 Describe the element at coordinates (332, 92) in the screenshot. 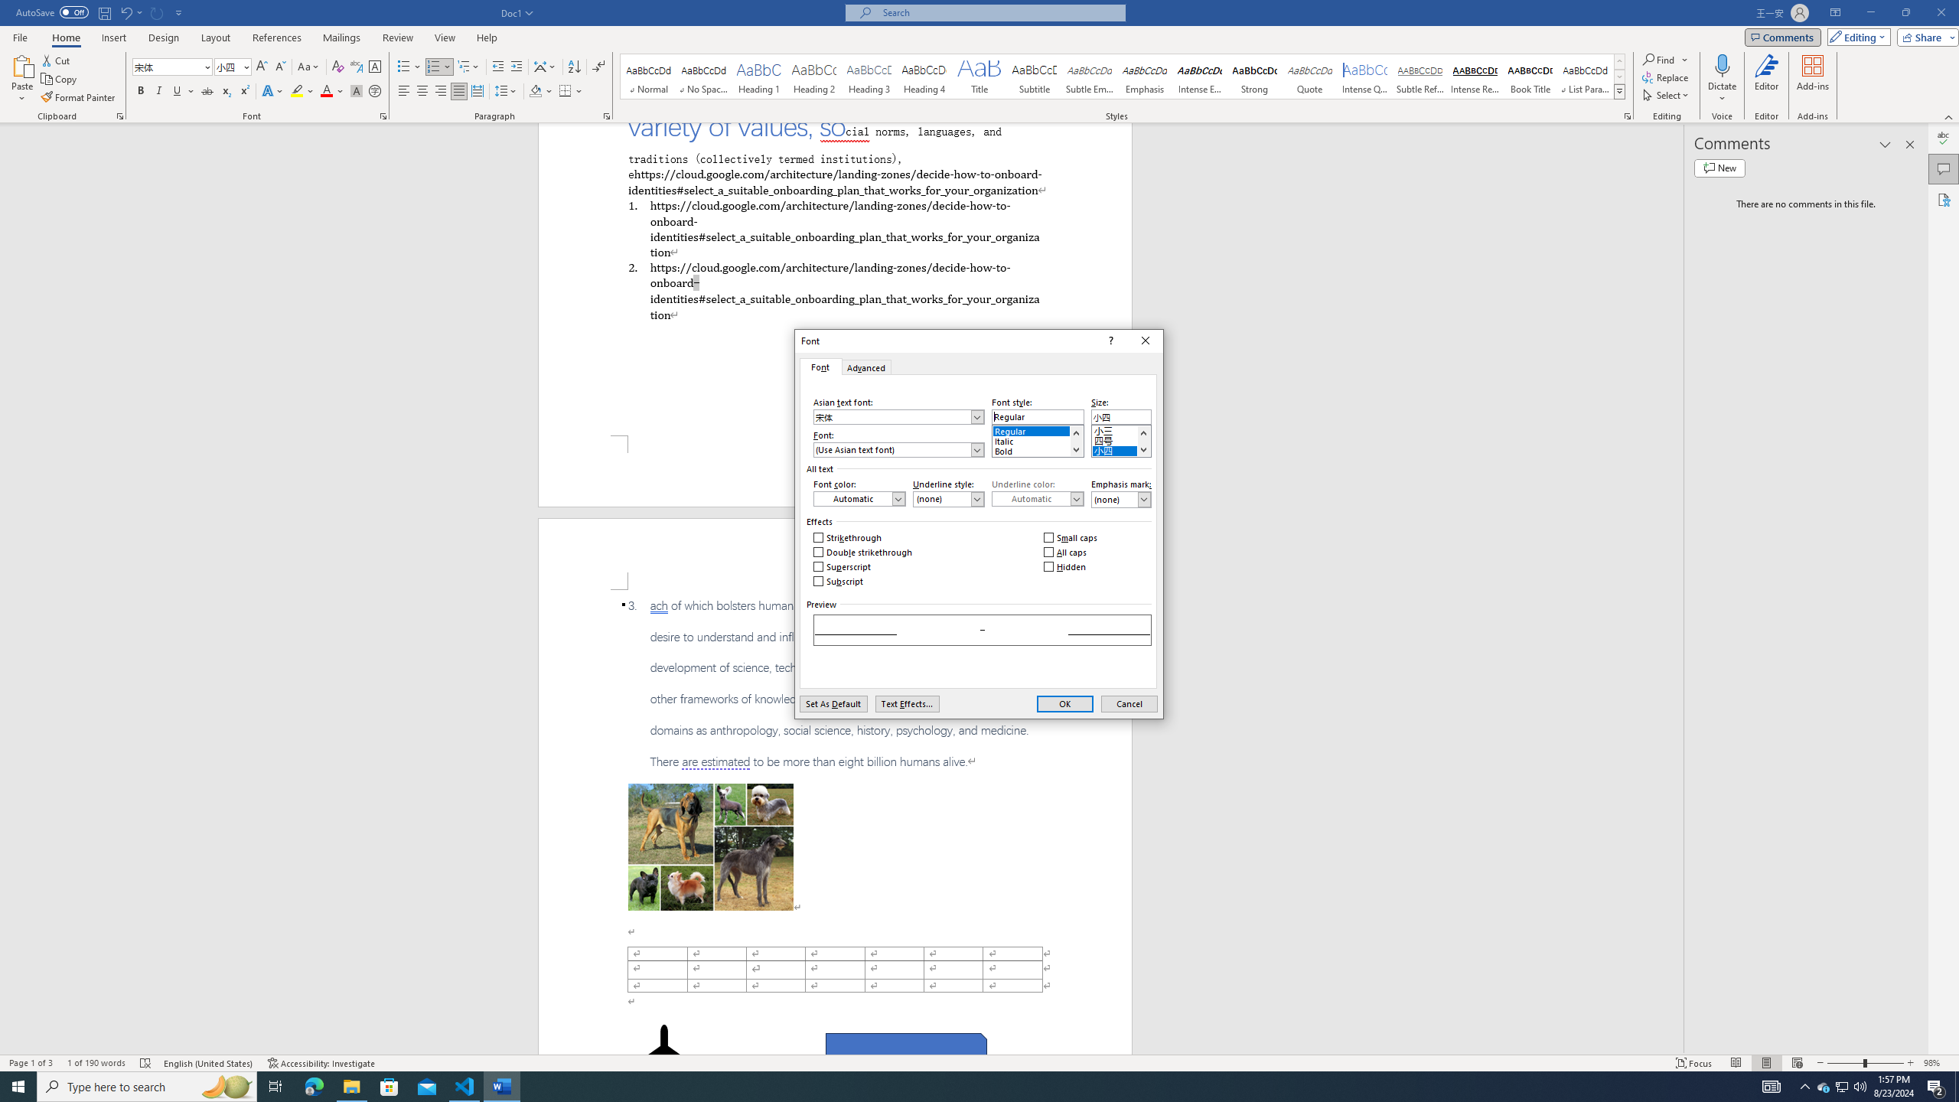

I see `Font Color` at that location.